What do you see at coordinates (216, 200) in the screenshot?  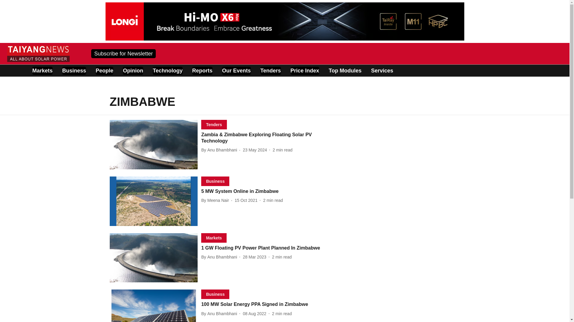 I see `5 MW System Online in Zimbabwe` at bounding box center [216, 200].